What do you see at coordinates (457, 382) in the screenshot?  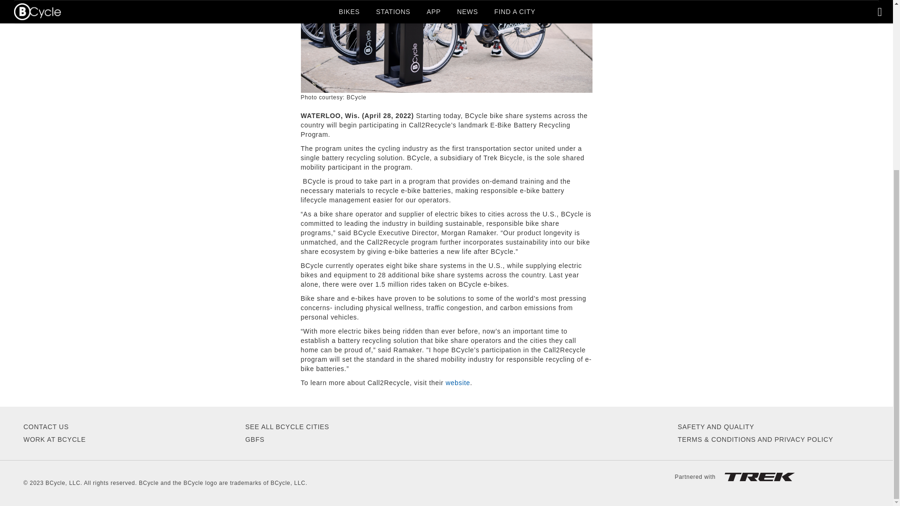 I see `website` at bounding box center [457, 382].